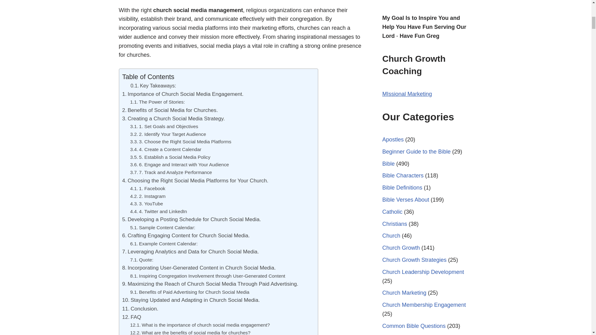 This screenshot has height=335, width=596. What do you see at coordinates (180, 141) in the screenshot?
I see `3. Choose the Right Social Media Platforms` at bounding box center [180, 141].